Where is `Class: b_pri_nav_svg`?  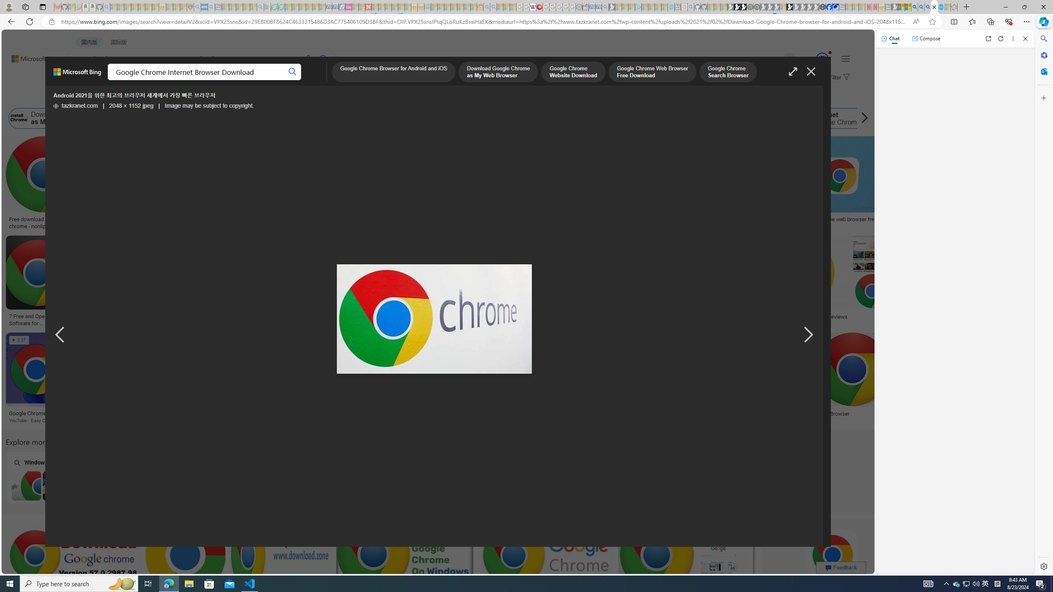
Class: b_pri_nav_svg is located at coordinates (174, 81).